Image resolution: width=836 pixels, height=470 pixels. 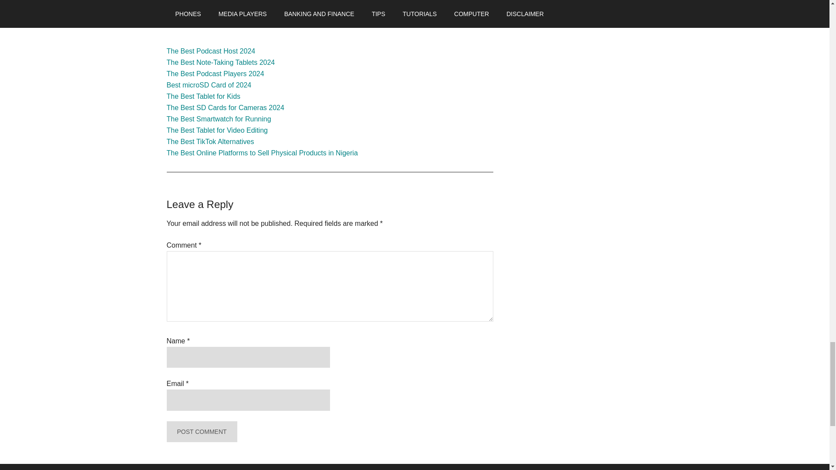 What do you see at coordinates (219, 118) in the screenshot?
I see `The Best Smartwatch for Running` at bounding box center [219, 118].